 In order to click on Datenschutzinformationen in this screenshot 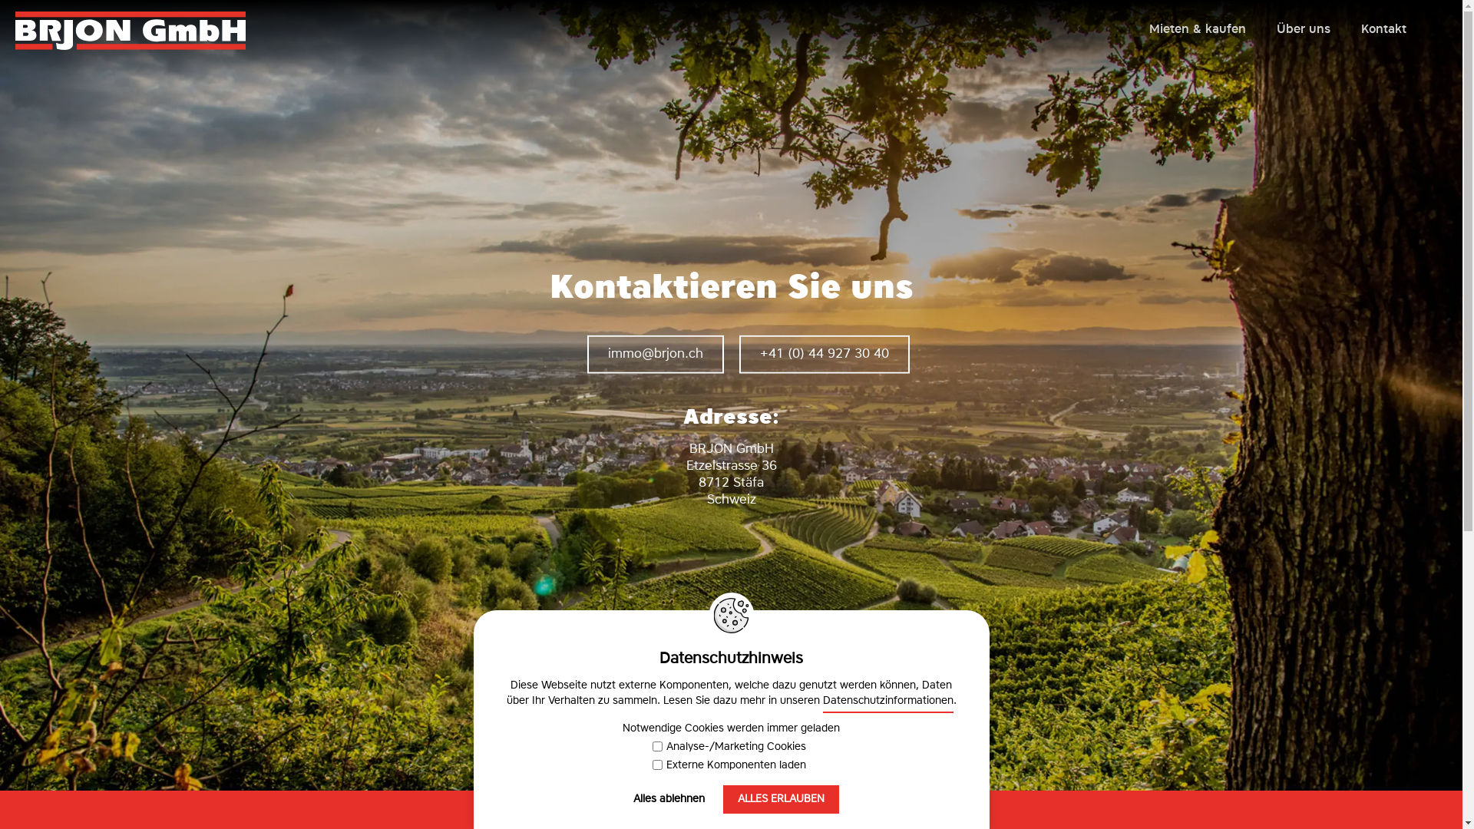, I will do `click(888, 705)`.